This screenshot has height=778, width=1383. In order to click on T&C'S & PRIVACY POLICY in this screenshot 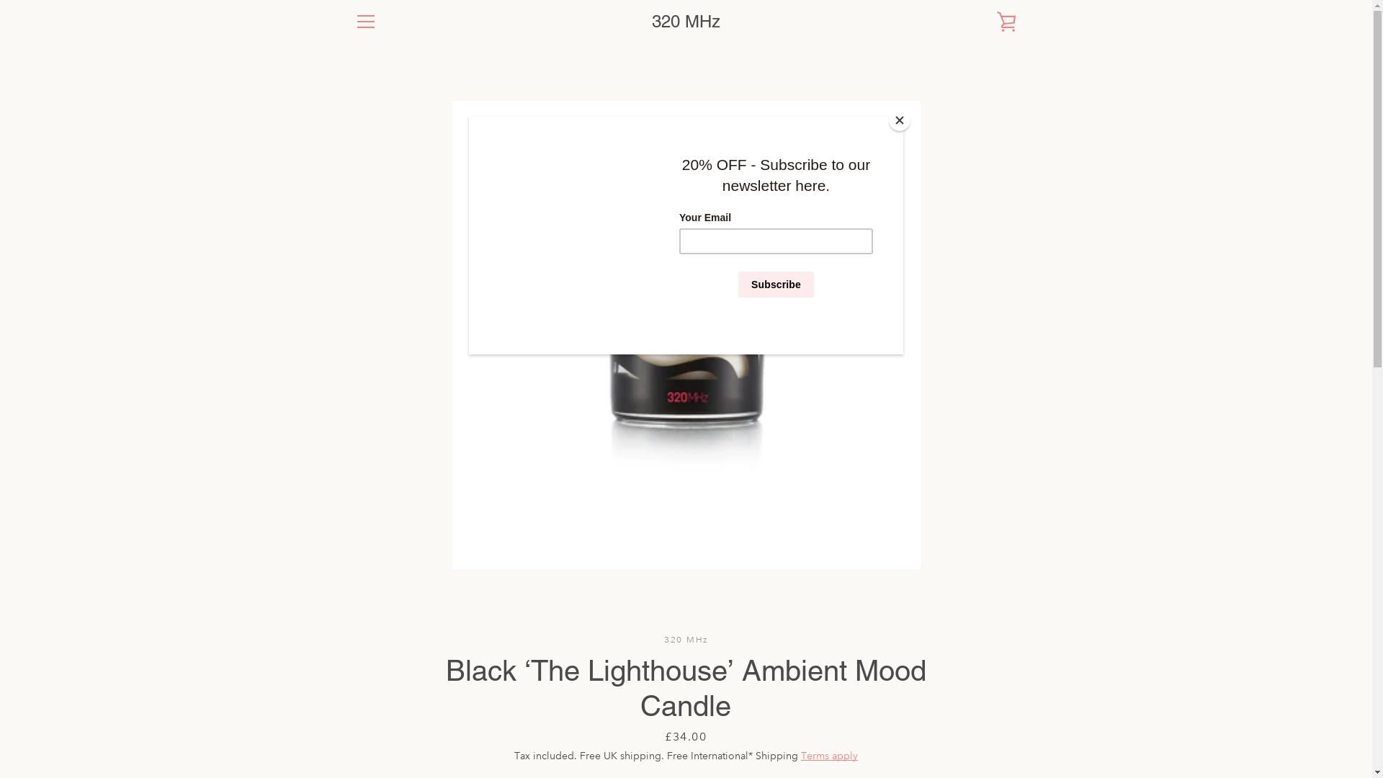, I will do `click(416, 601)`.